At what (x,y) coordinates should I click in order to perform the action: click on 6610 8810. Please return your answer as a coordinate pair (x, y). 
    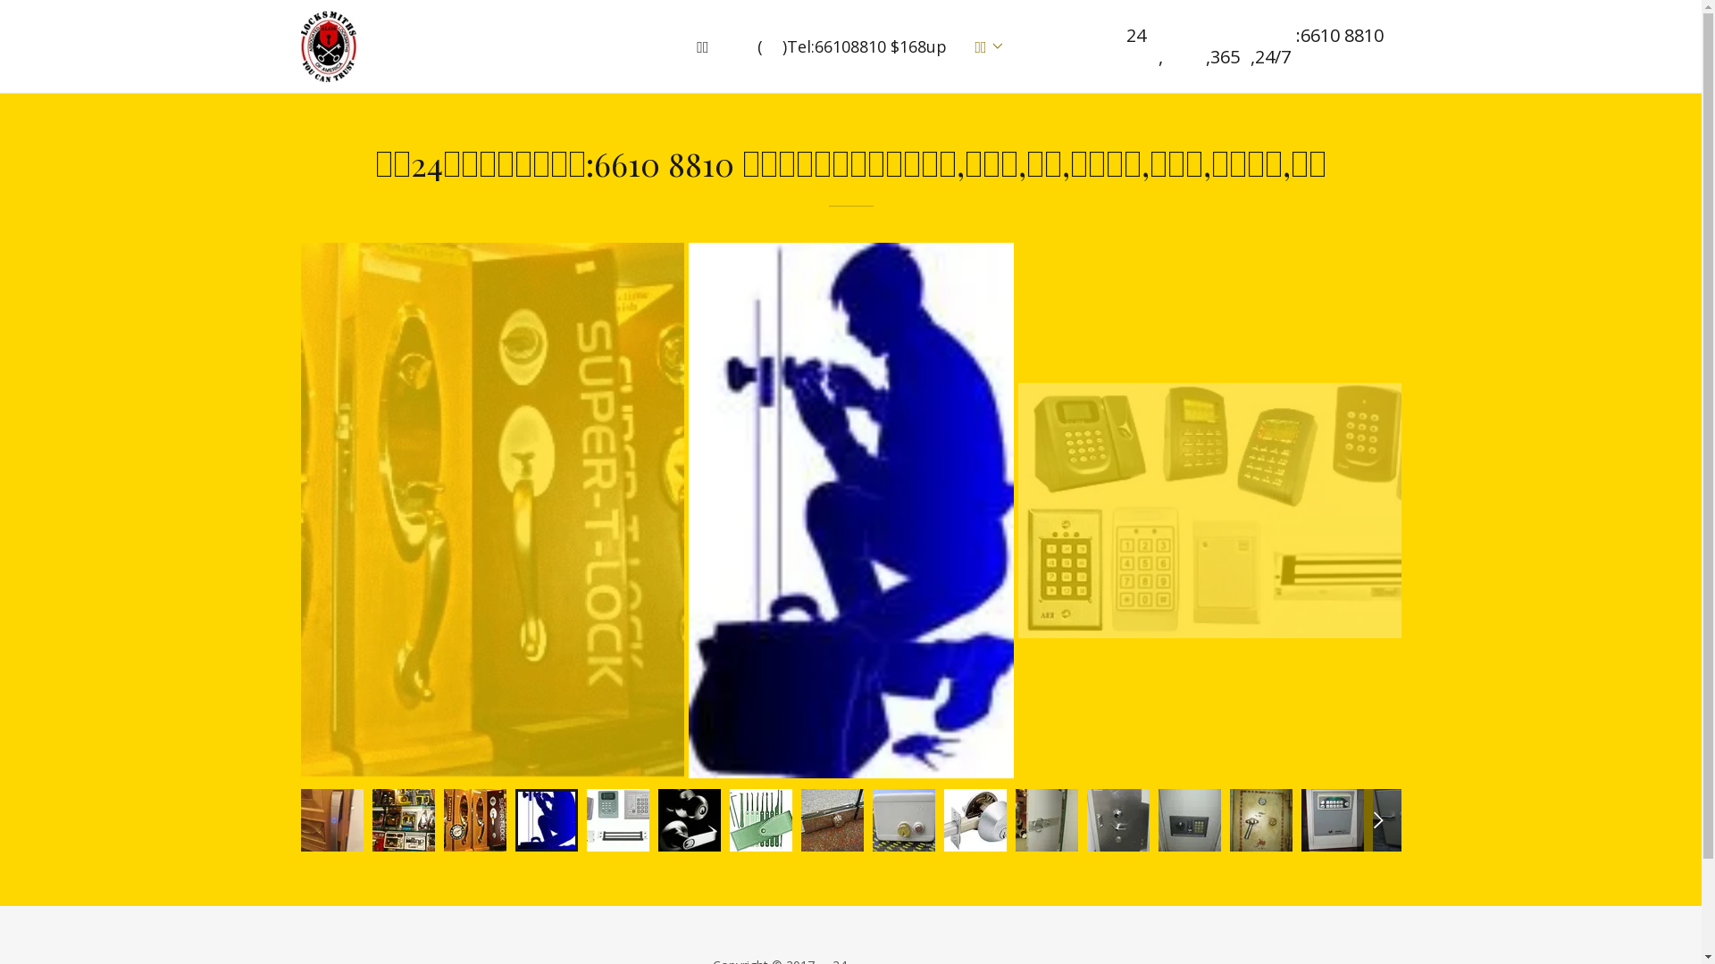
    Looking at the image, I should click on (1342, 36).